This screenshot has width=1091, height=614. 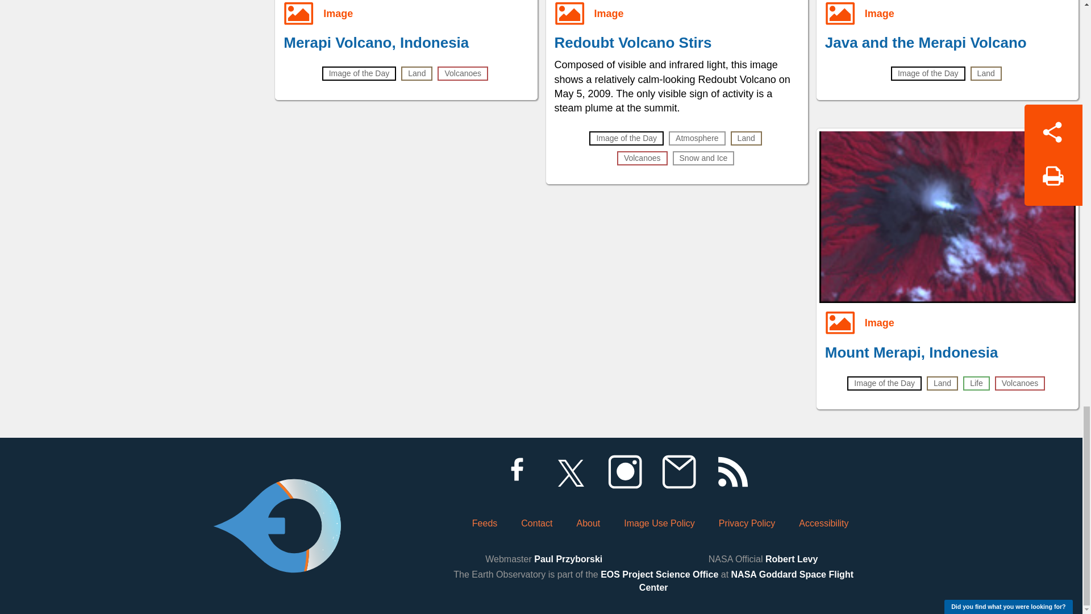 I want to click on Earth Observatory, so click(x=277, y=495).